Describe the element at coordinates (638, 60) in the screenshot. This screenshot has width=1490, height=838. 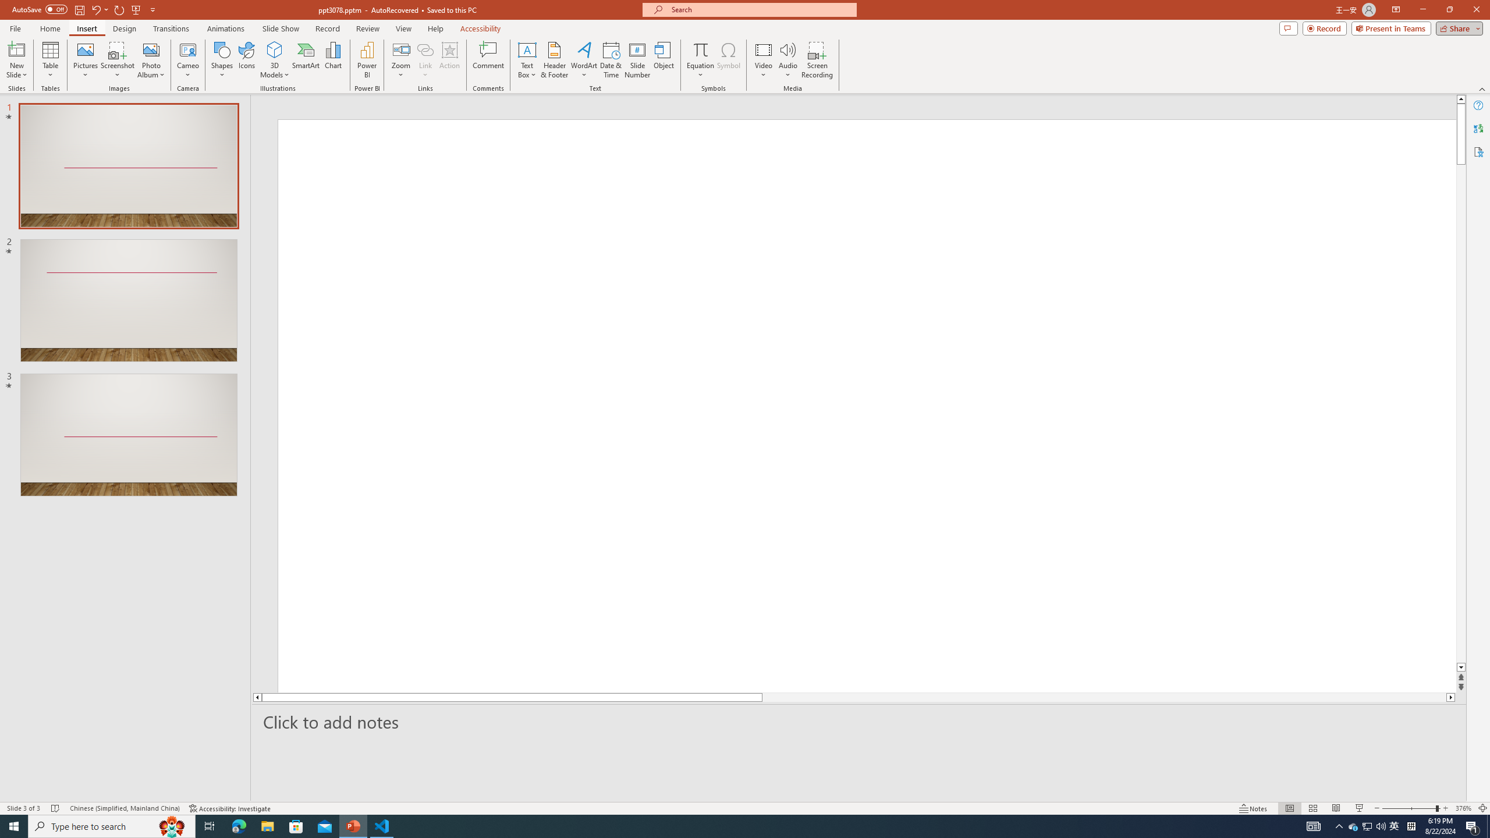
I see `Slide Number` at that location.